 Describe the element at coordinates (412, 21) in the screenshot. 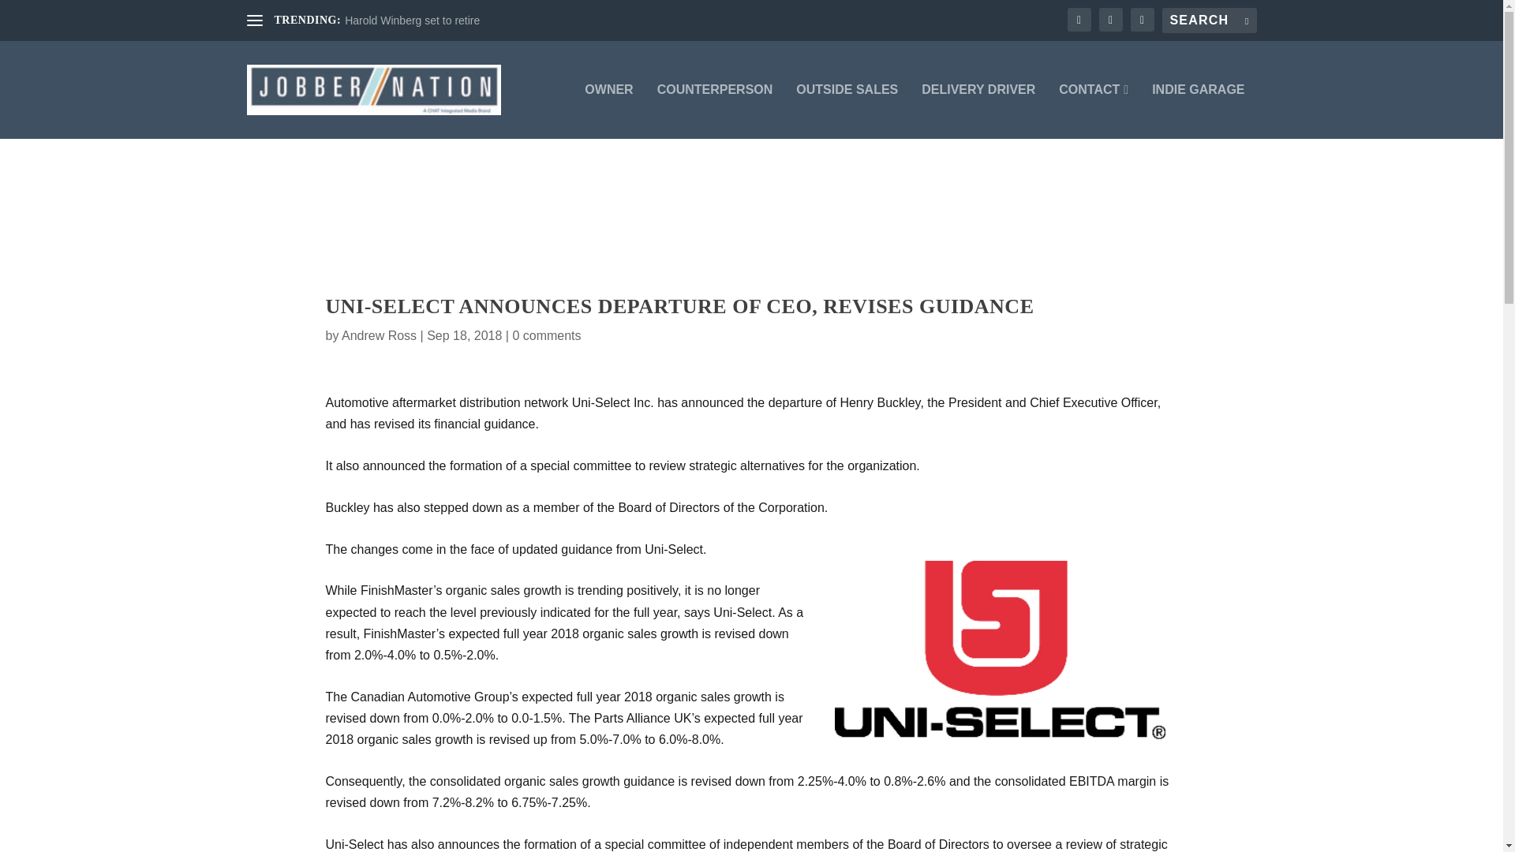

I see `Harold Winberg set to retire` at that location.